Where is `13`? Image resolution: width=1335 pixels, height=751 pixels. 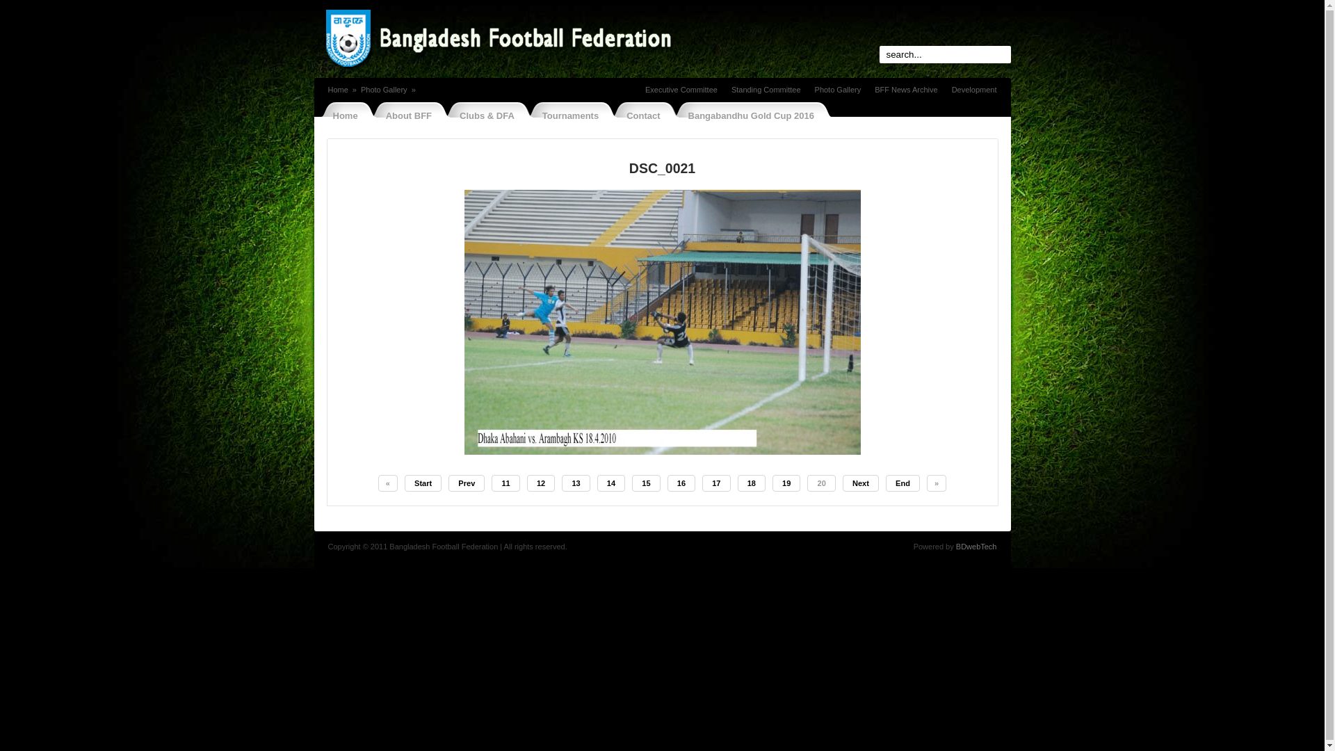 13 is located at coordinates (576, 483).